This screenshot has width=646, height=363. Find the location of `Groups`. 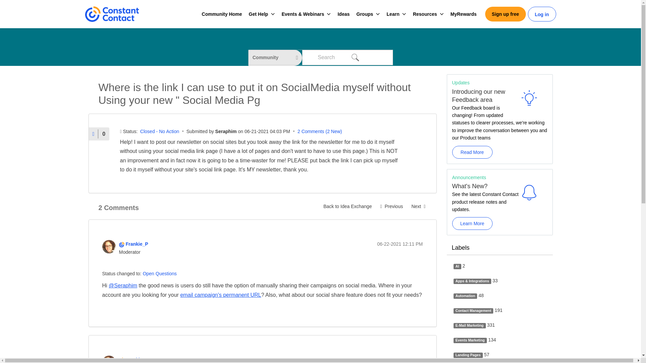

Groups is located at coordinates (365, 14).